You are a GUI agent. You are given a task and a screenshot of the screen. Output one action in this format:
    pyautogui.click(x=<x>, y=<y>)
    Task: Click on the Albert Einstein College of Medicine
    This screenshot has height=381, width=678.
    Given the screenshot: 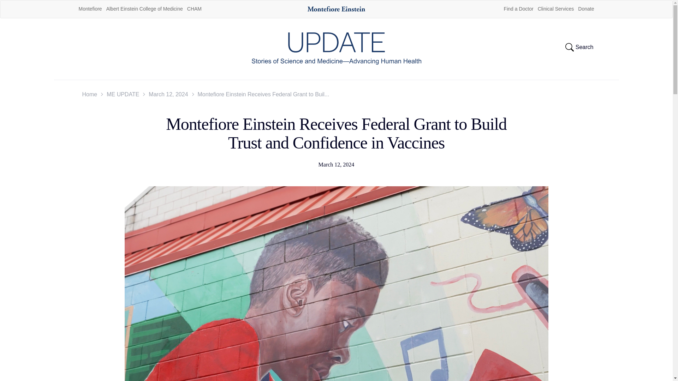 What is the action you would take?
    pyautogui.click(x=145, y=9)
    